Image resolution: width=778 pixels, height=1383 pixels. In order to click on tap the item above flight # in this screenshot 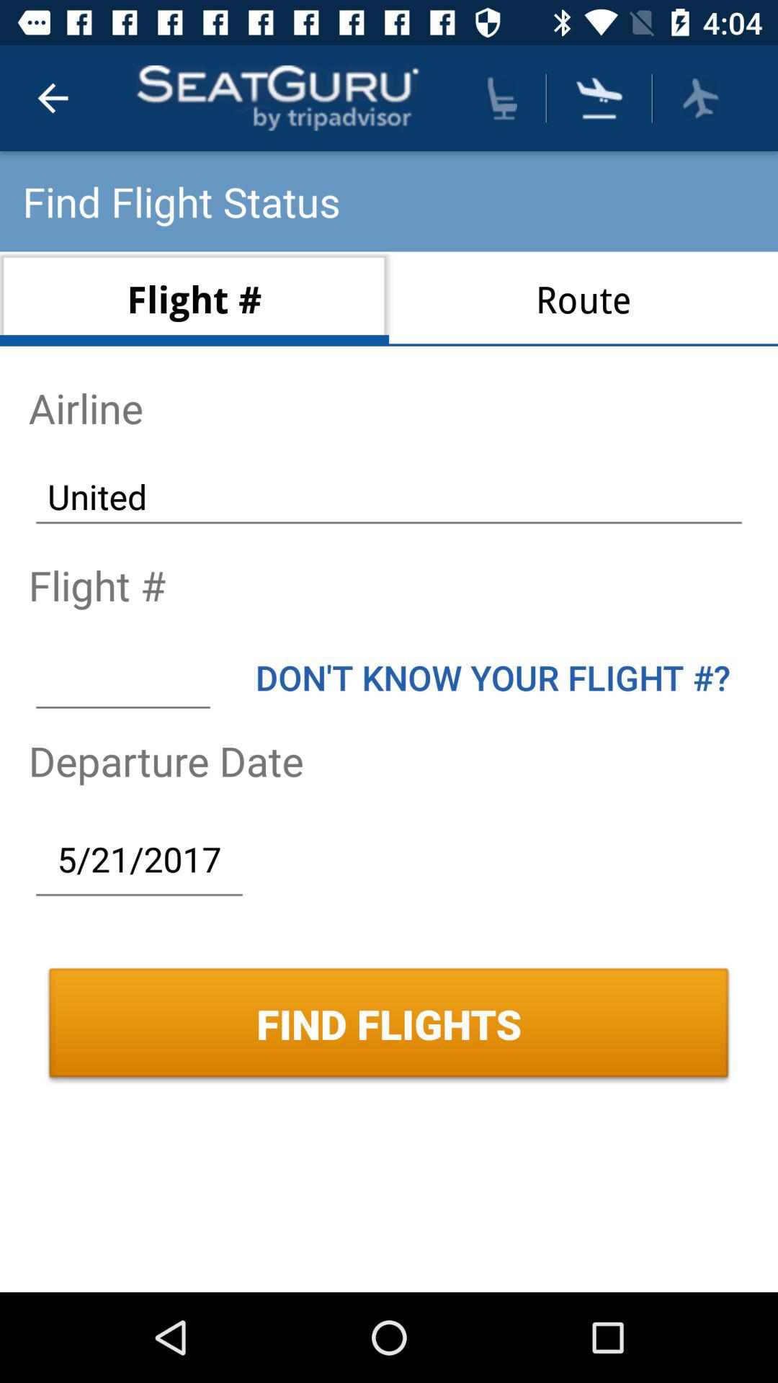, I will do `click(389, 496)`.